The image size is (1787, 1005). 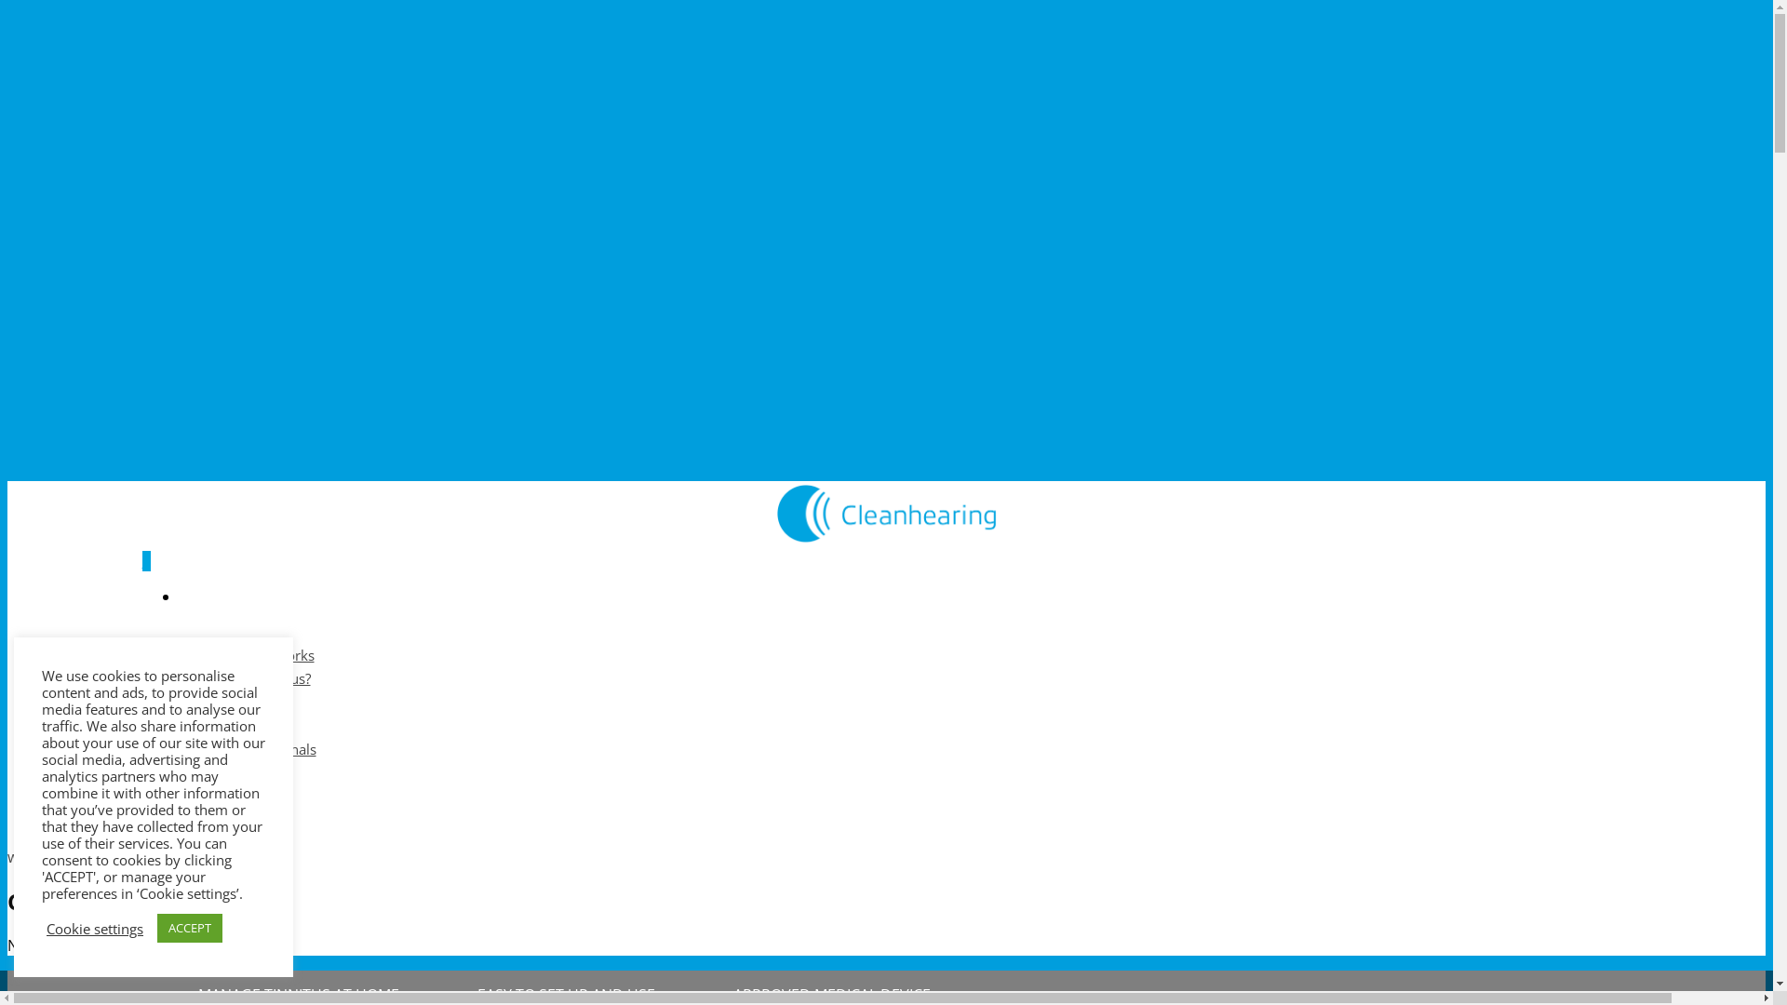 What do you see at coordinates (238, 772) in the screenshot?
I see `Contact us` at bounding box center [238, 772].